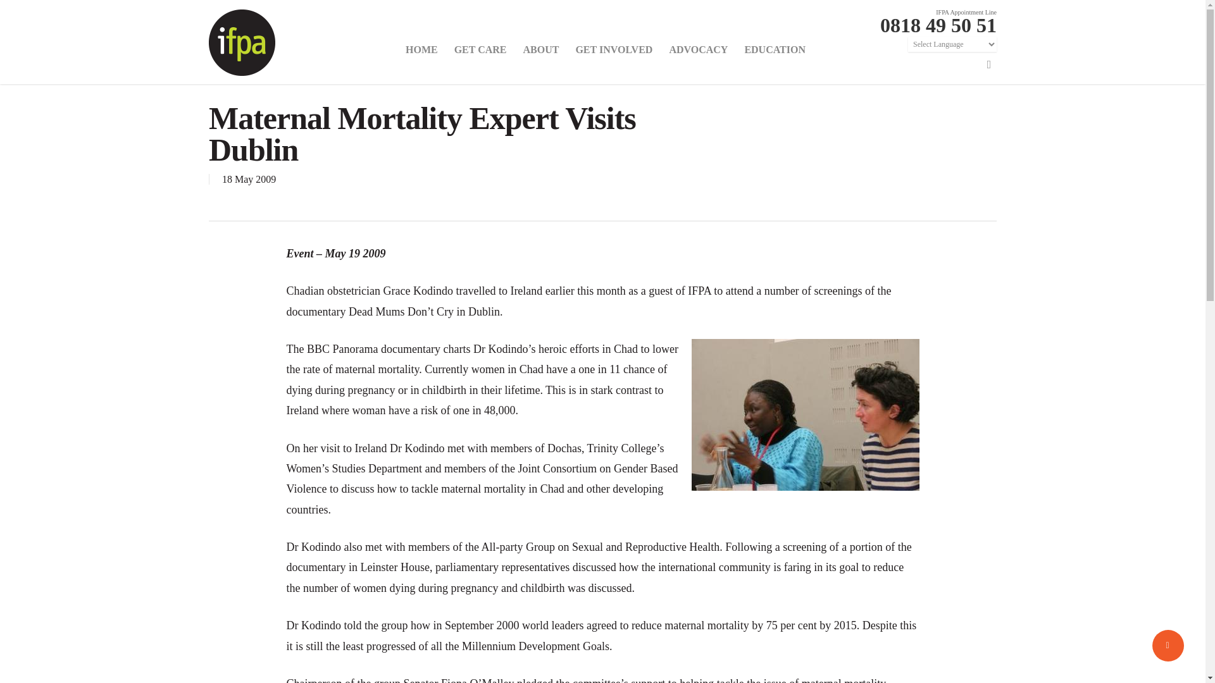  What do you see at coordinates (480, 58) in the screenshot?
I see `GET CARE` at bounding box center [480, 58].